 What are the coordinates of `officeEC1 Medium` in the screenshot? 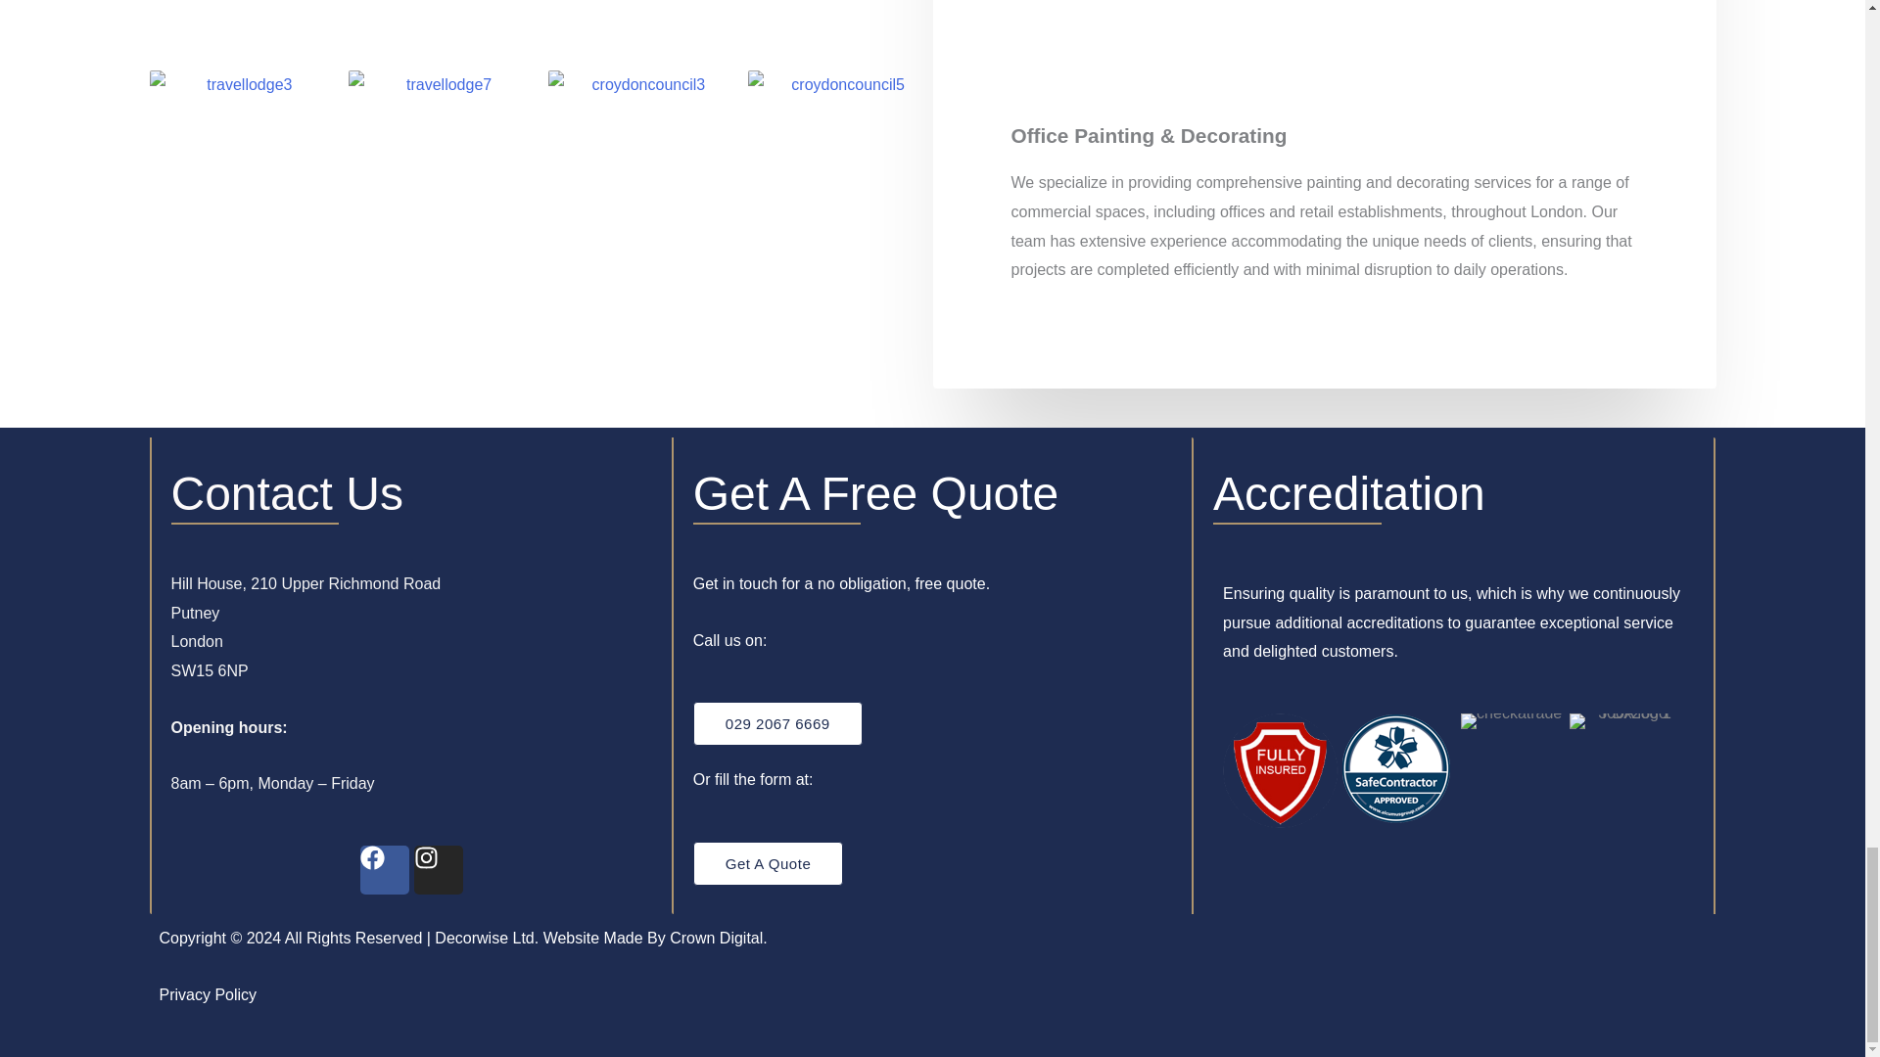 It's located at (840, 27).